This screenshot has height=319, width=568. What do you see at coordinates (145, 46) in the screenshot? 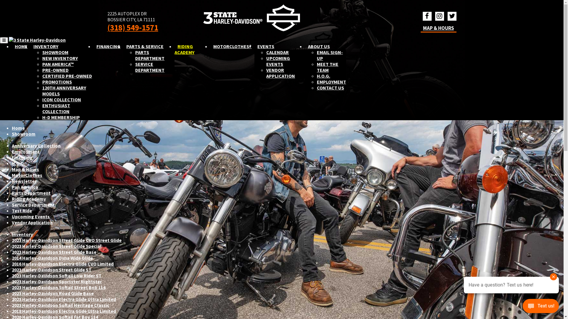
I see `PARTS & SERVICE` at bounding box center [145, 46].